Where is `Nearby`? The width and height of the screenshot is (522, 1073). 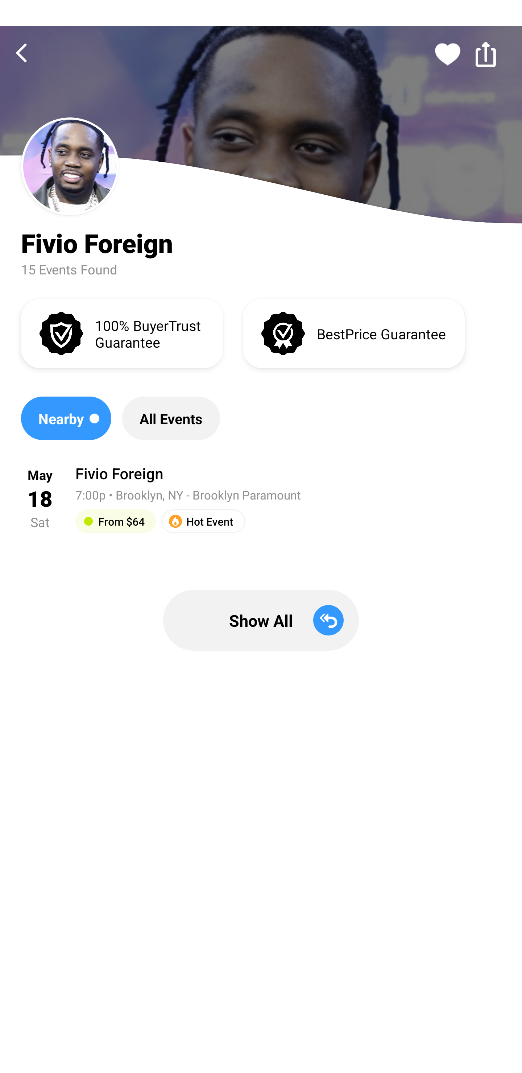 Nearby is located at coordinates (66, 418).